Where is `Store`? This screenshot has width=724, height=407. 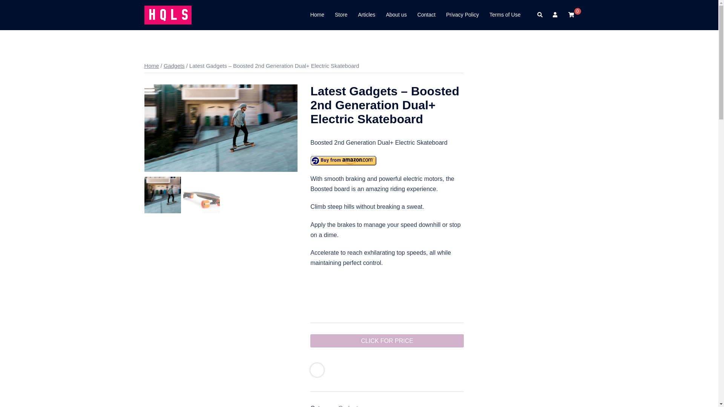
Store is located at coordinates (341, 15).